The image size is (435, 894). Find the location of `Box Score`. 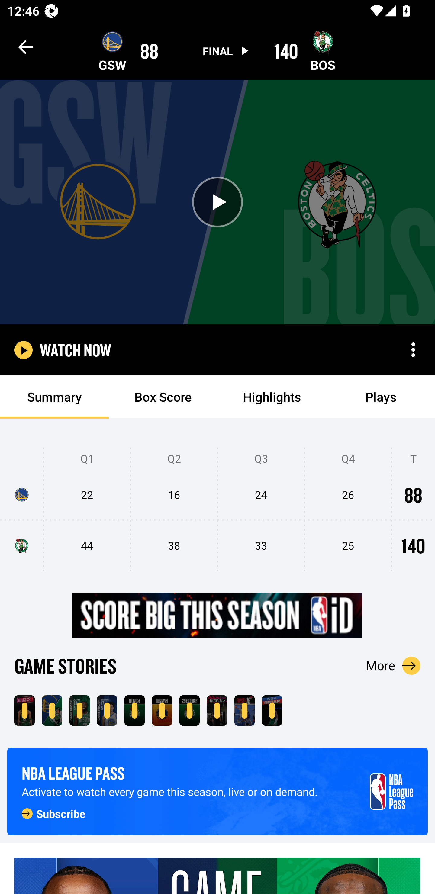

Box Score is located at coordinates (163, 397).